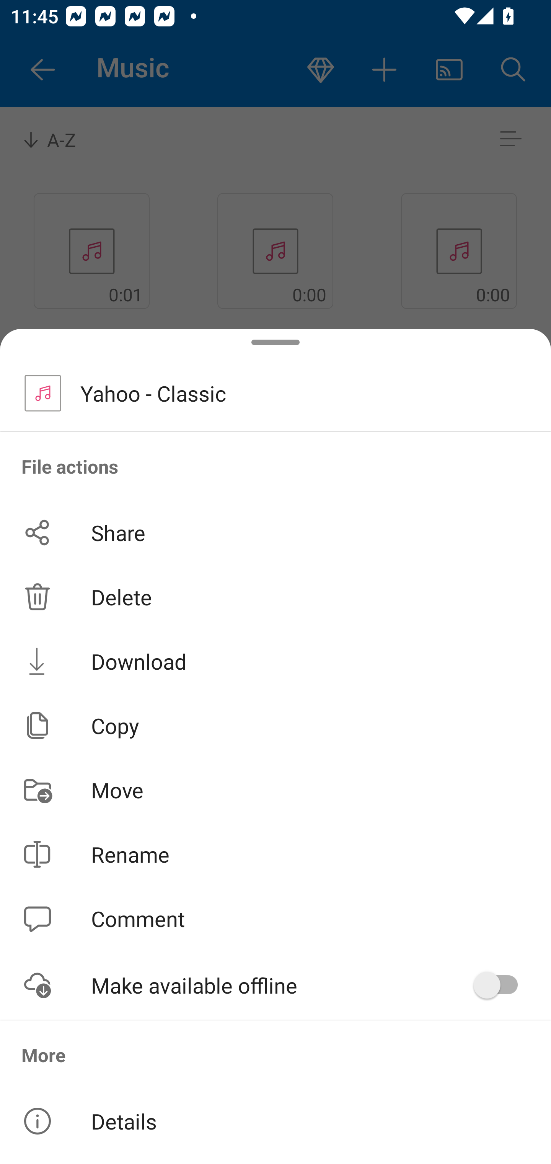 The image size is (551, 1164). What do you see at coordinates (275, 1121) in the screenshot?
I see `Details button Details` at bounding box center [275, 1121].